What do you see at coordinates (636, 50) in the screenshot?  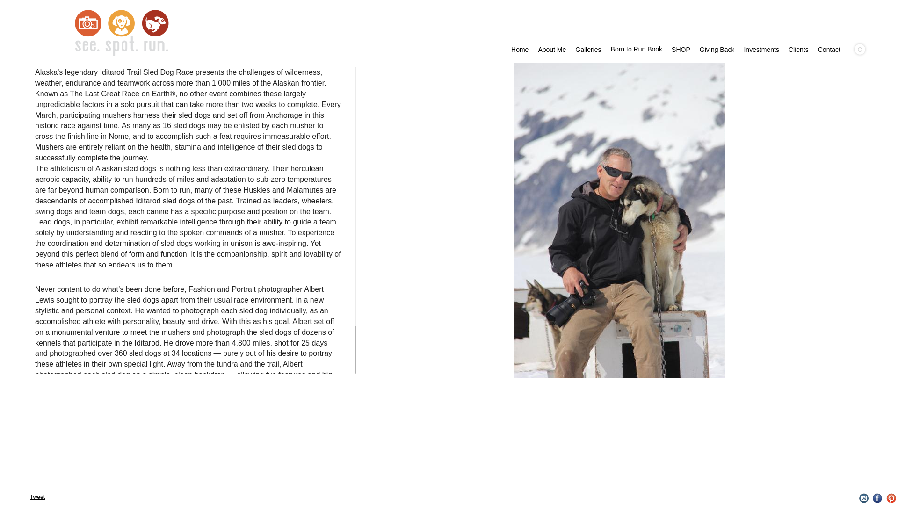 I see `Pinterest` at bounding box center [636, 50].